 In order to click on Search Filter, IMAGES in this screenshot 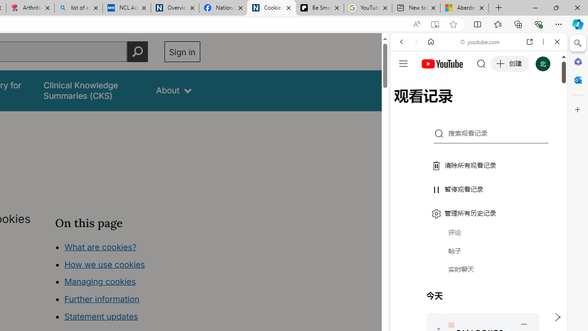, I will do `click(432, 105)`.